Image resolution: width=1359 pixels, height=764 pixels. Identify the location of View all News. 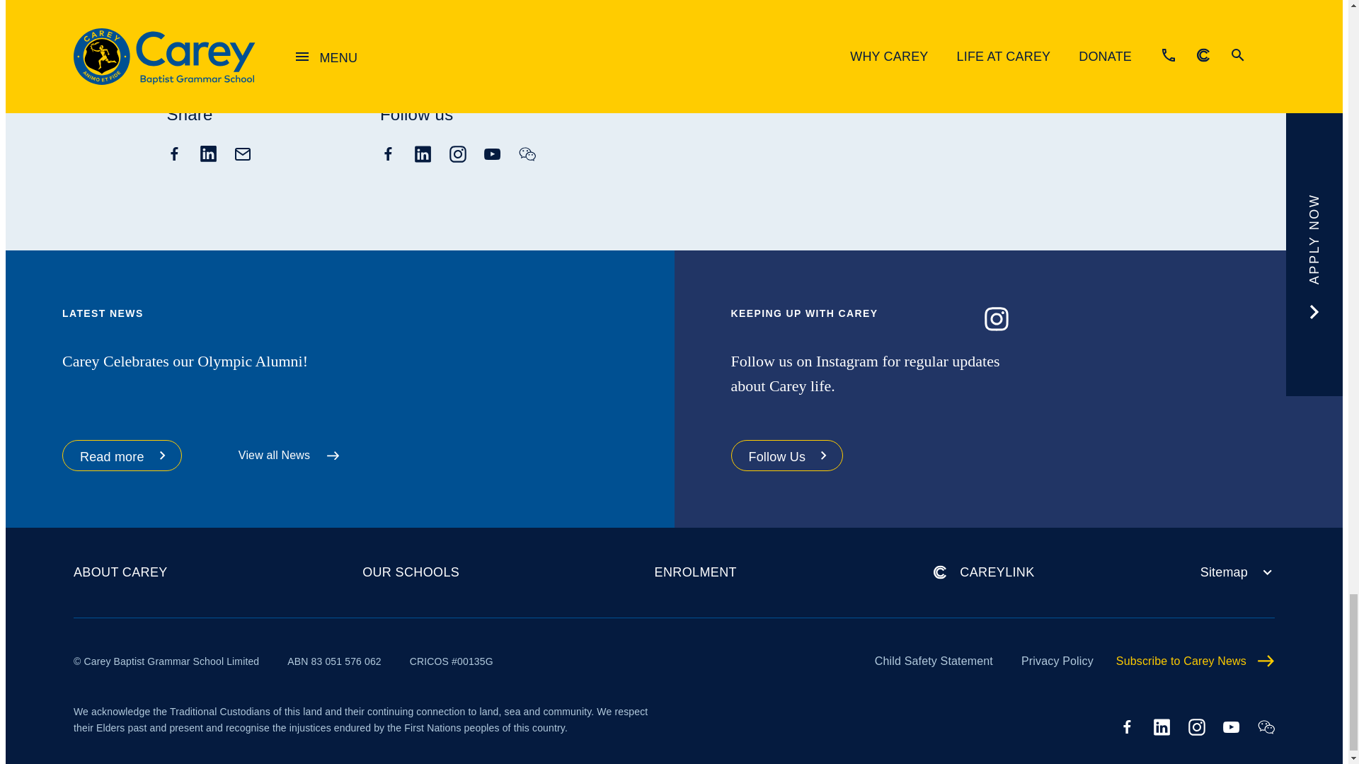
(276, 455).